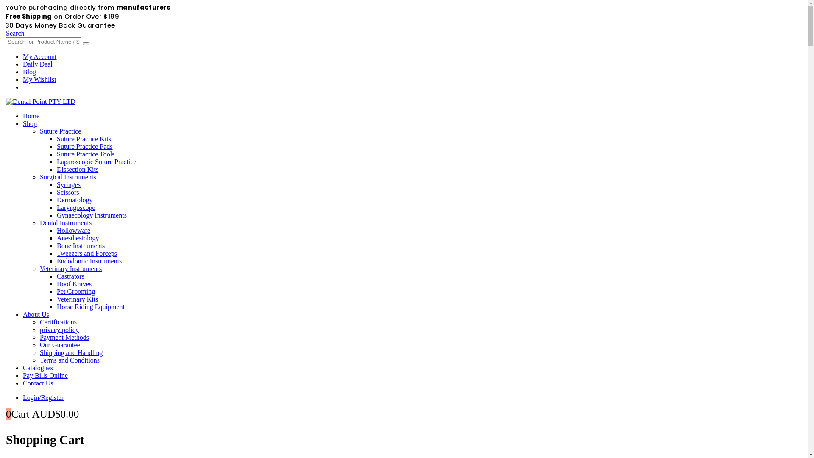 The height and width of the screenshot is (458, 814). I want to click on Suture Practice Pads, so click(85, 147).